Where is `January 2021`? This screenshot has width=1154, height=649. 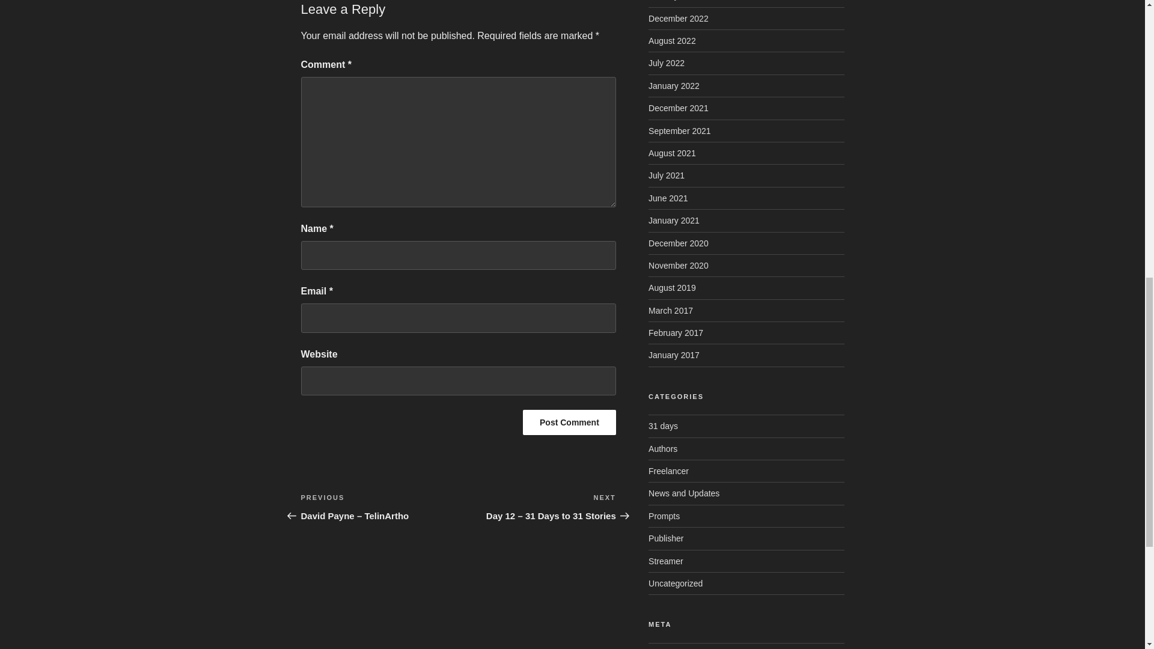
January 2021 is located at coordinates (674, 220).